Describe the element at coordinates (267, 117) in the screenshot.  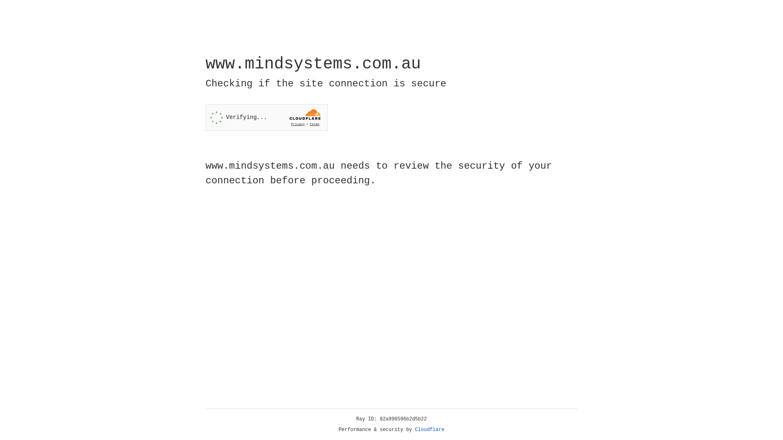
I see `Widget containing a Cloudflare security challenge` at that location.